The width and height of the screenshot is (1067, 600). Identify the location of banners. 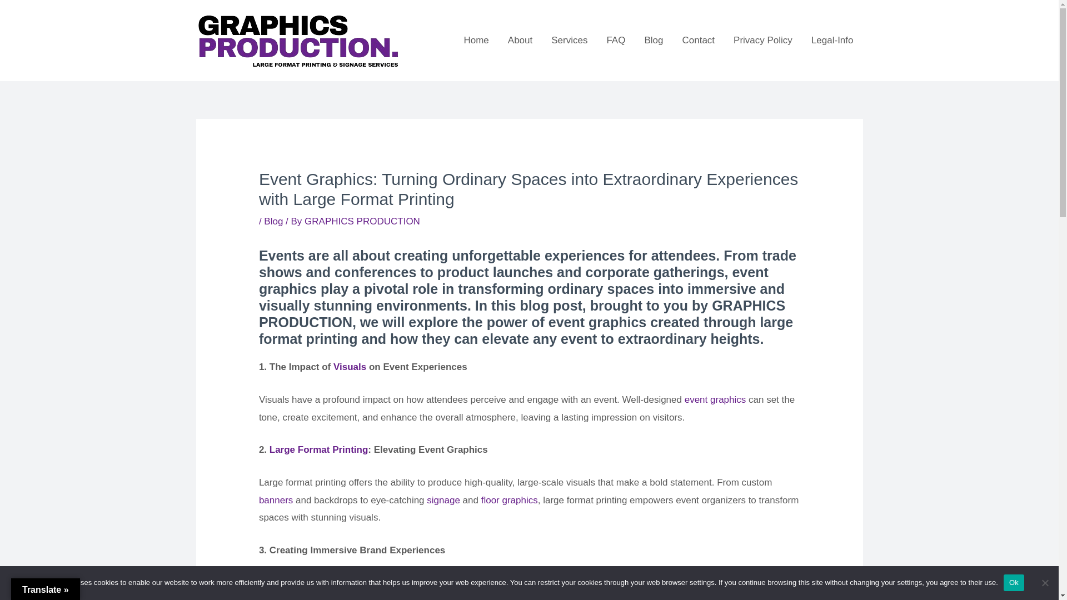
(276, 500).